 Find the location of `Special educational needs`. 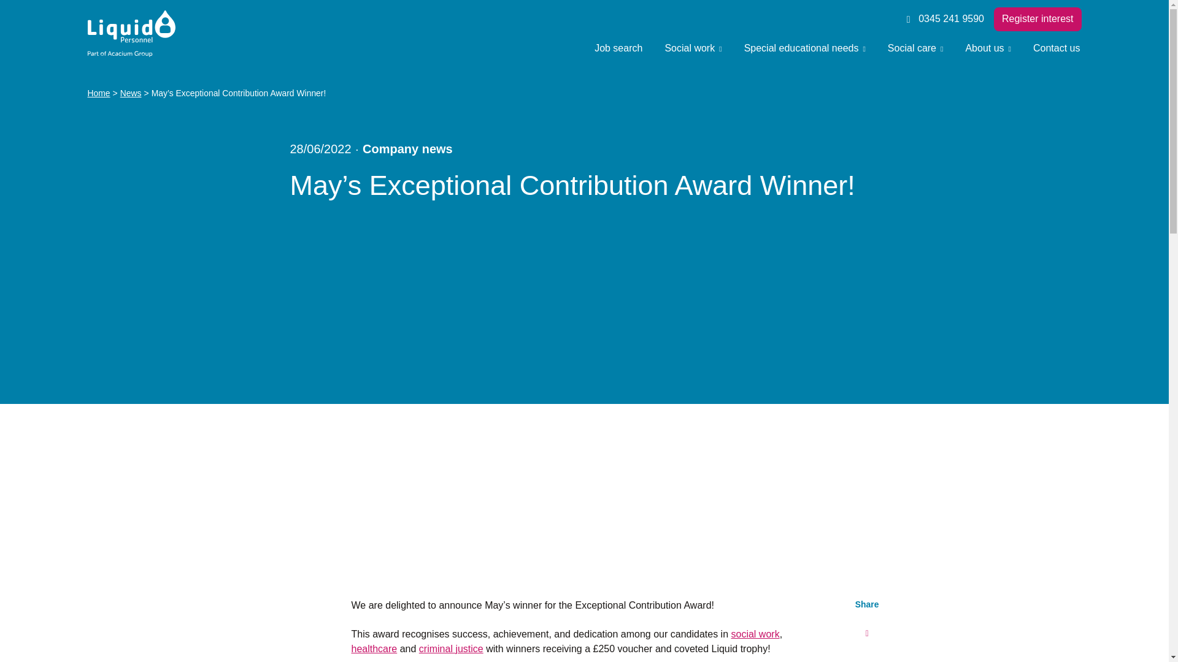

Special educational needs is located at coordinates (804, 48).